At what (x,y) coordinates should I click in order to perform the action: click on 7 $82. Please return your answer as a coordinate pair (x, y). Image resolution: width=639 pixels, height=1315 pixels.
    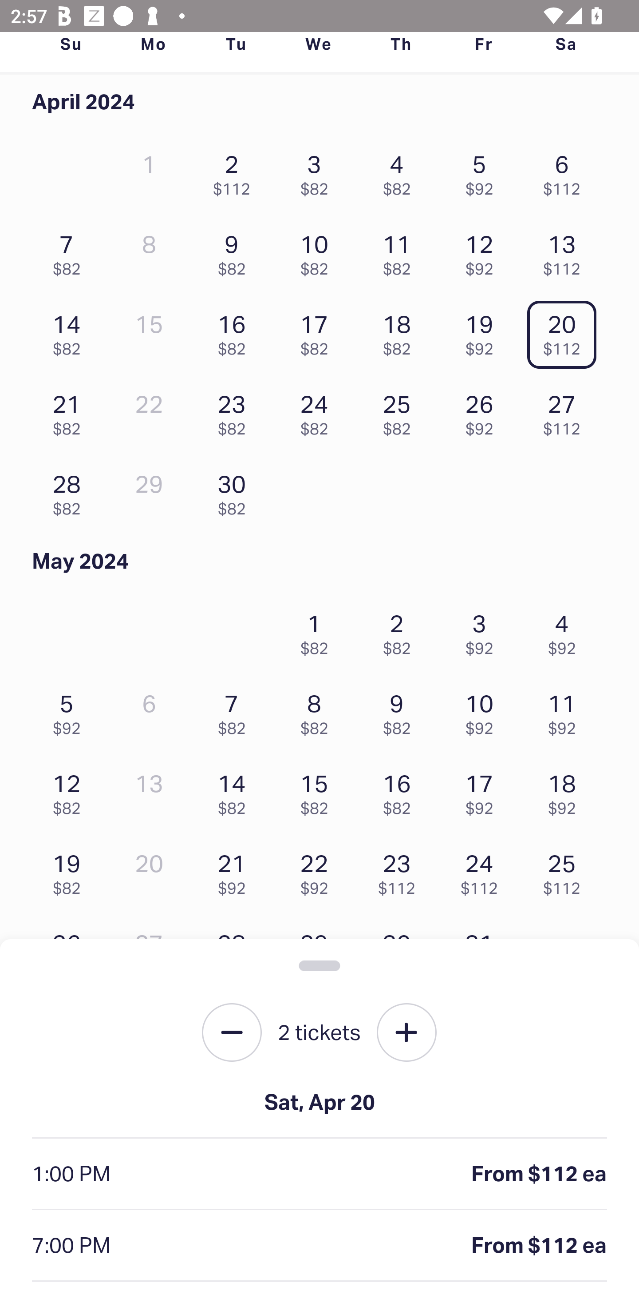
    Looking at the image, I should click on (71, 251).